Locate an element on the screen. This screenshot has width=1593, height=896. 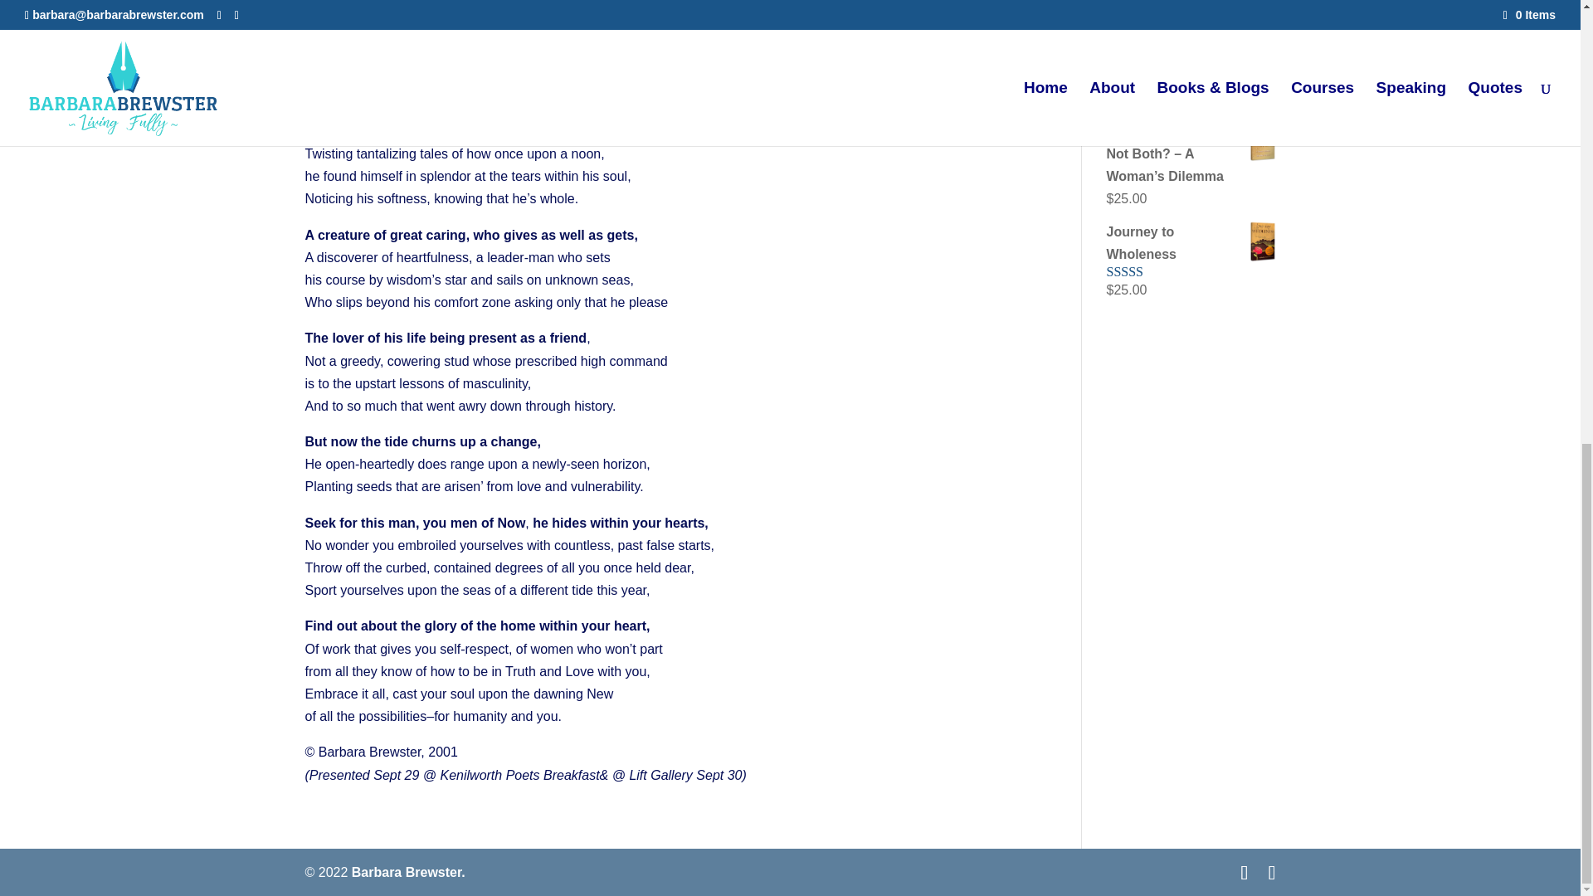
Journey to Wholeness is located at coordinates (1191, 242).